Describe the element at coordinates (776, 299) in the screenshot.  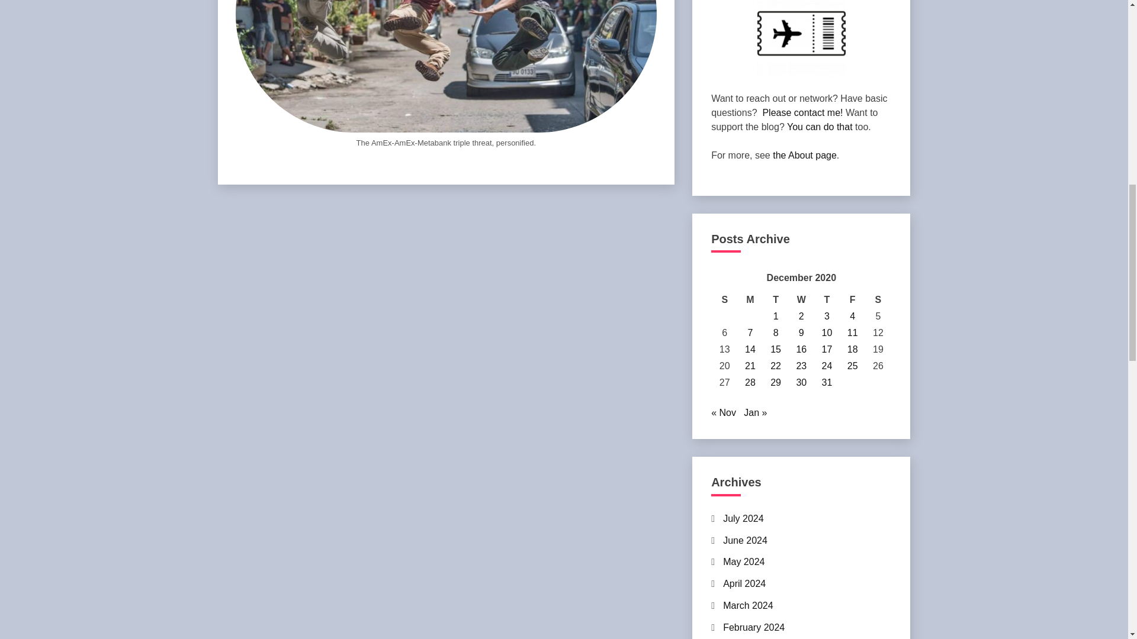
I see `Tuesday` at that location.